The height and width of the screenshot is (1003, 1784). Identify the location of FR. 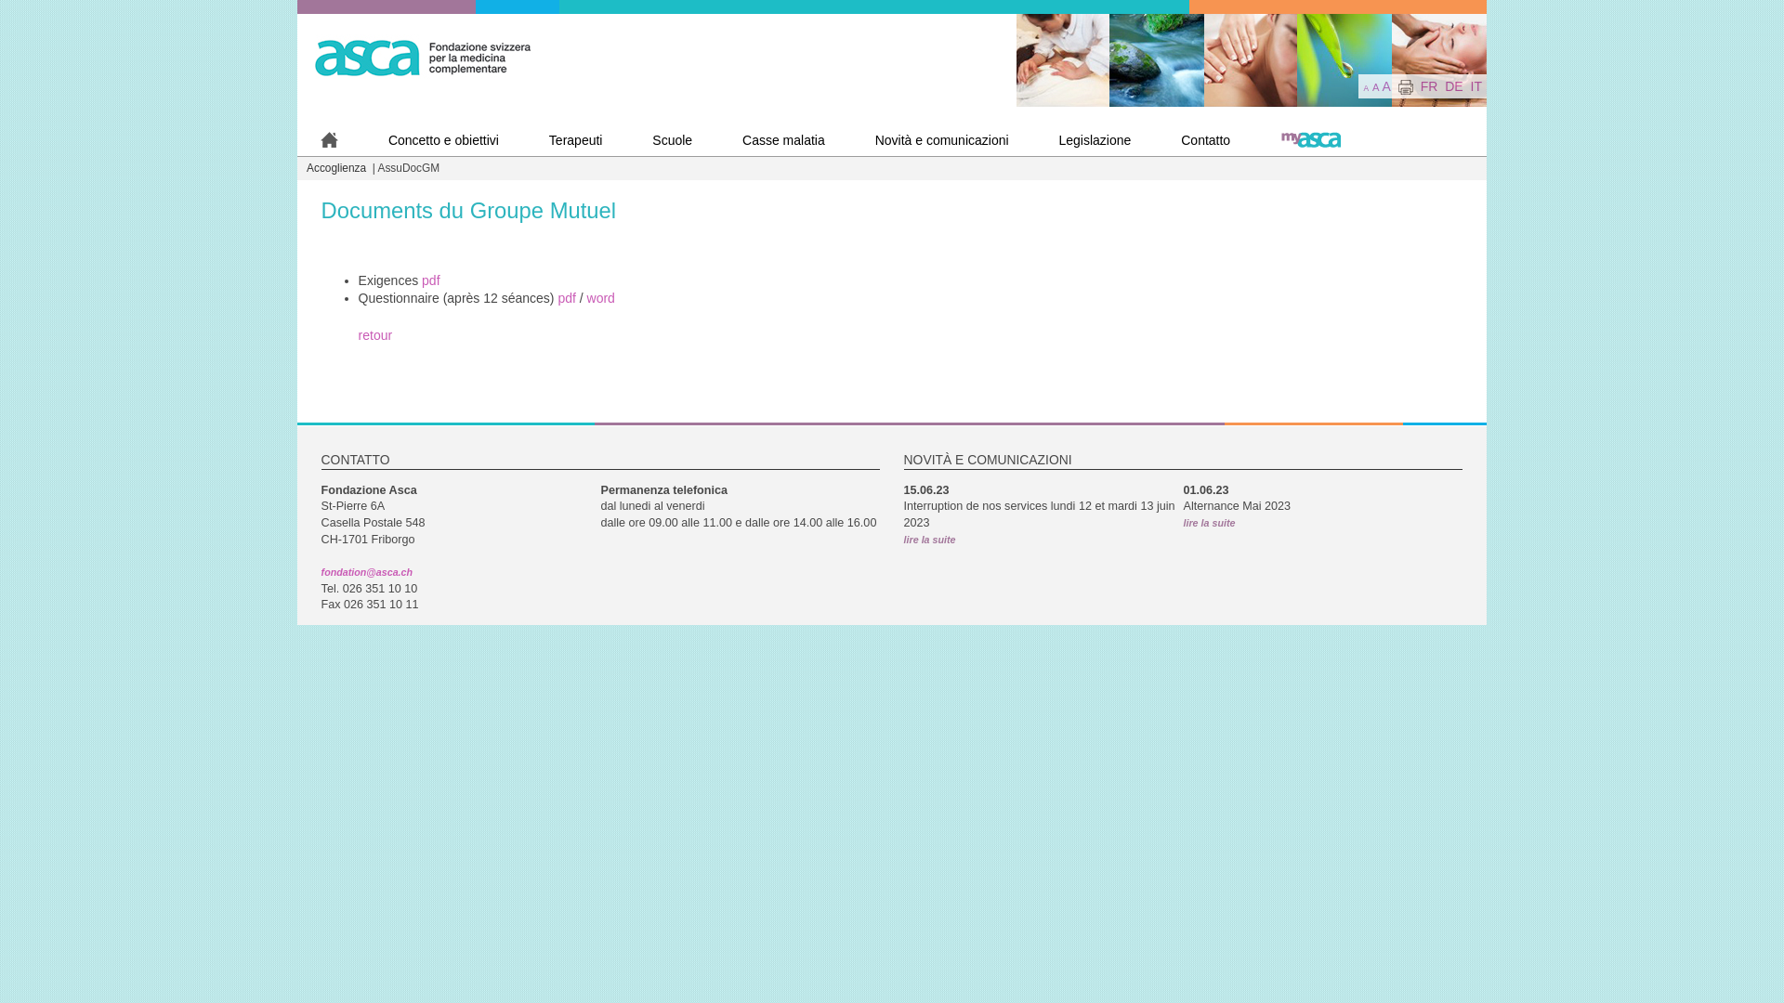
(1429, 85).